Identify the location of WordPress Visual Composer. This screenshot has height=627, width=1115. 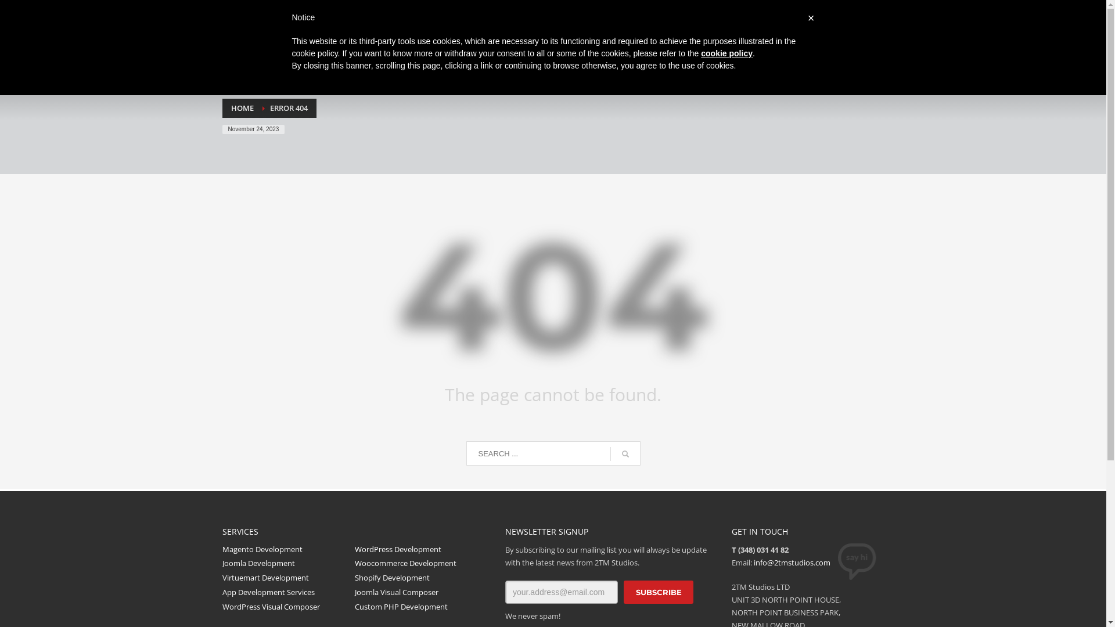
(288, 607).